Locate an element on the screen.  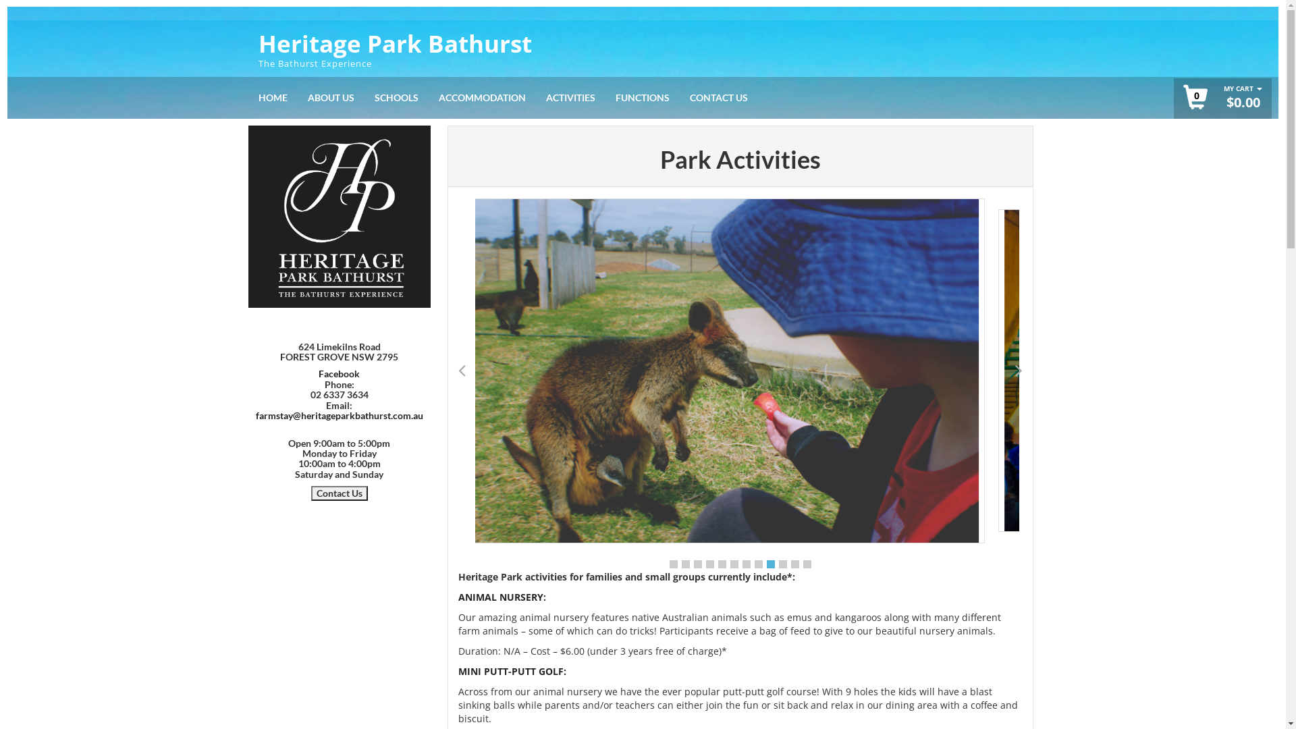
6 is located at coordinates (734, 564).